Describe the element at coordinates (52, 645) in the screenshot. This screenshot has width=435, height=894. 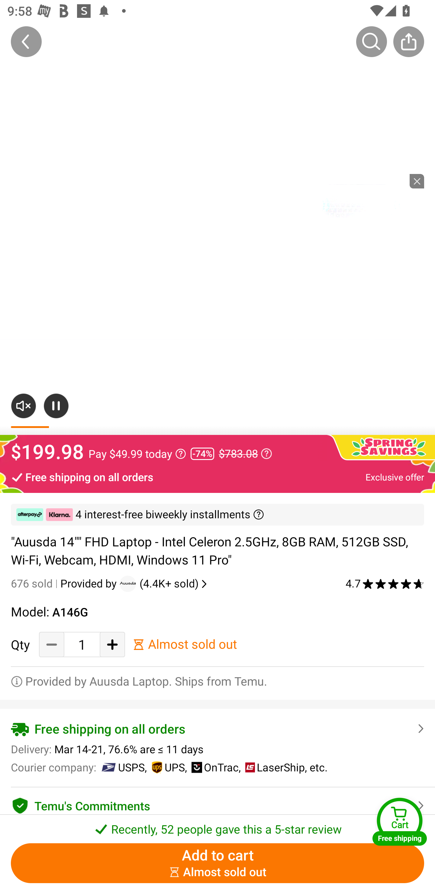
I see `Decrease Quantity Button` at that location.